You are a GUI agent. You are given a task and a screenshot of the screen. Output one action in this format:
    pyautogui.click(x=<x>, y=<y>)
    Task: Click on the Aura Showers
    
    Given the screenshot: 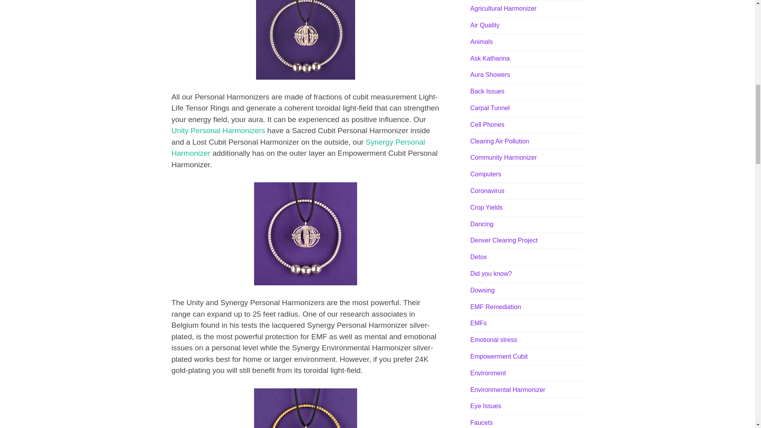 What is the action you would take?
    pyautogui.click(x=490, y=75)
    